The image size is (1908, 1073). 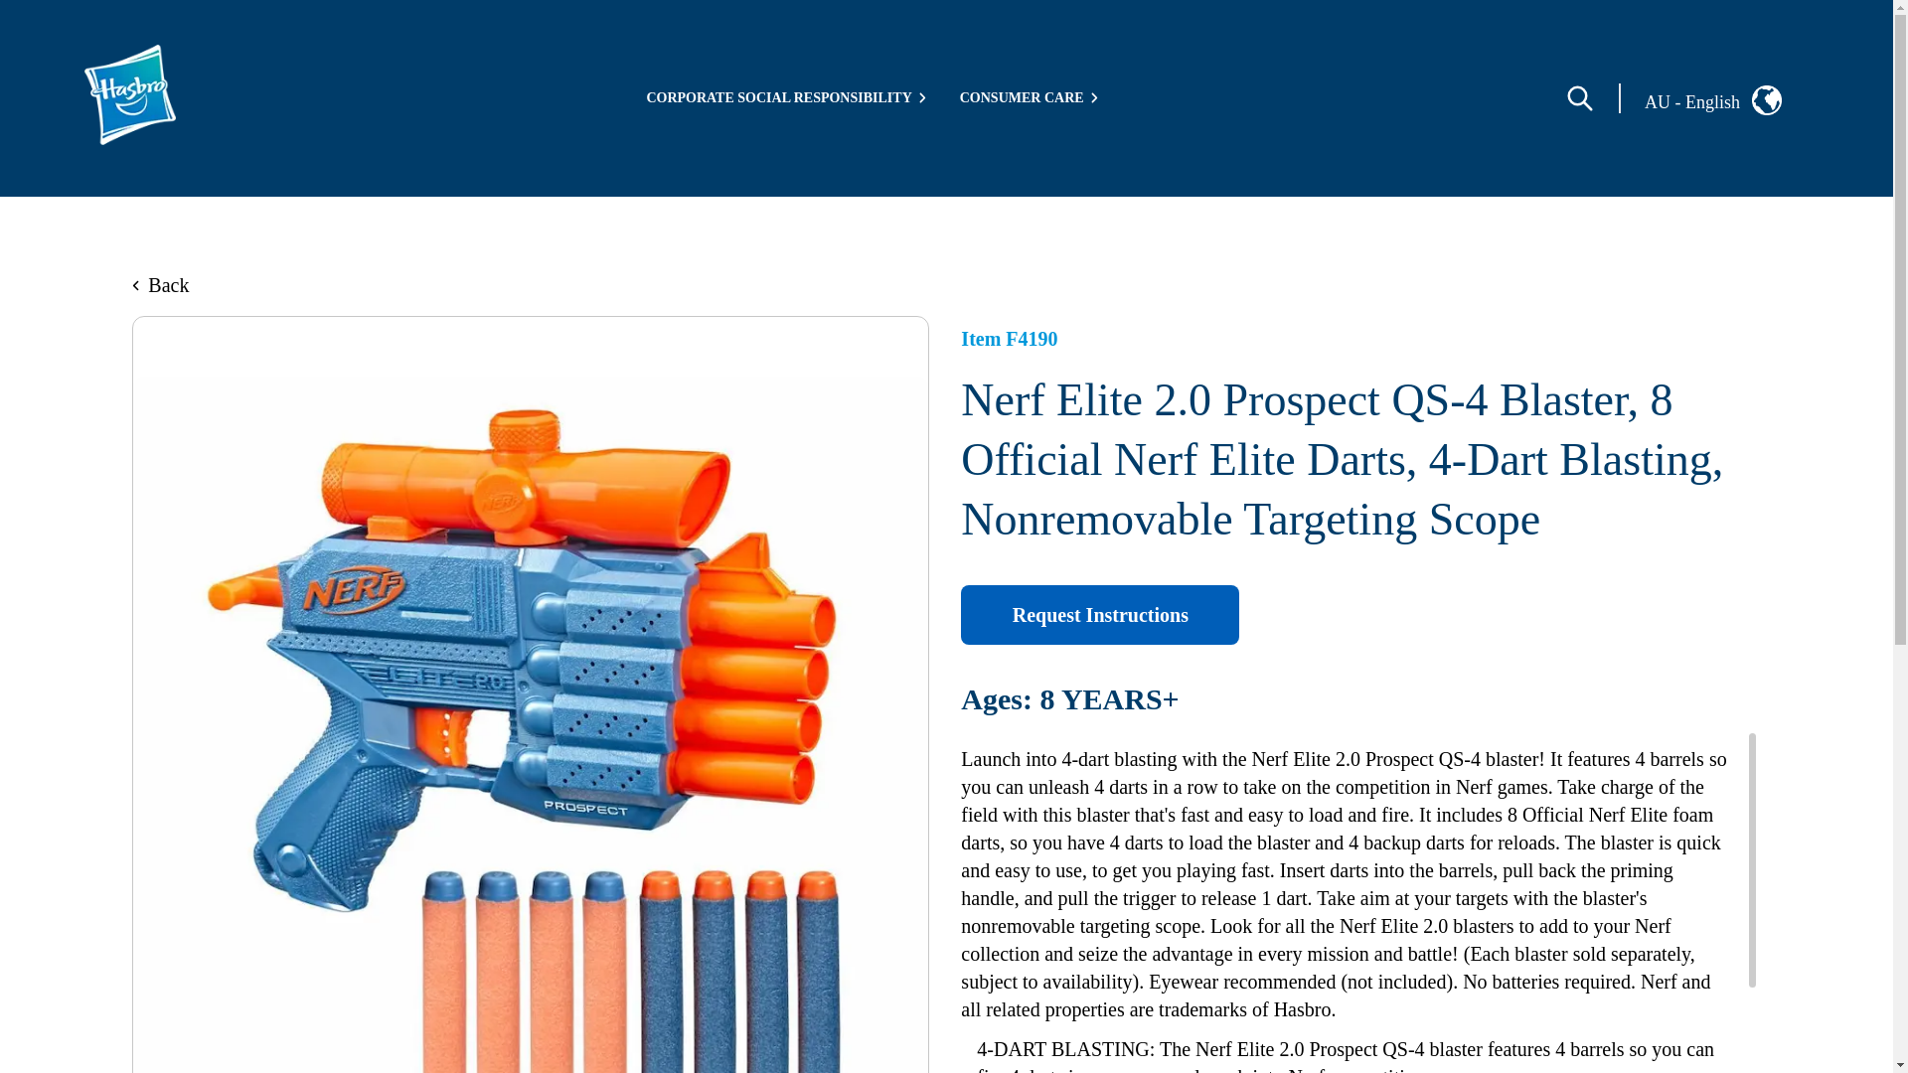 What do you see at coordinates (1729, 98) in the screenshot?
I see `AU - English` at bounding box center [1729, 98].